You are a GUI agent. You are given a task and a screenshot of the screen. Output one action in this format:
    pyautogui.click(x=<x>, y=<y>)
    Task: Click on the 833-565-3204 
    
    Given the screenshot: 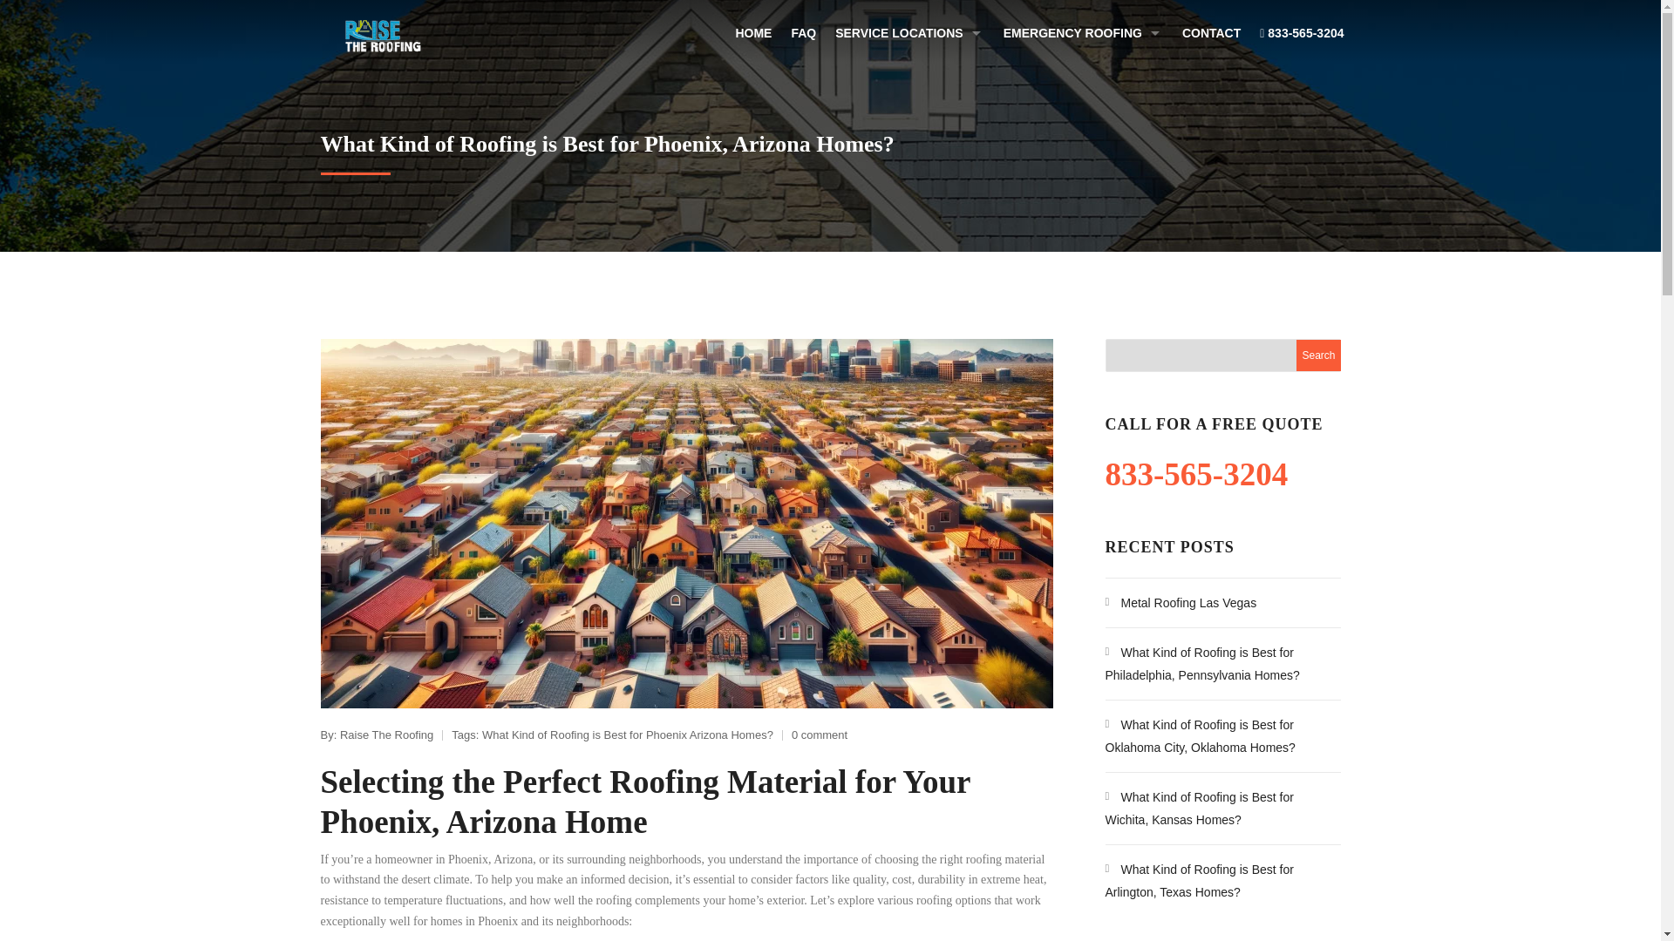 What is the action you would take?
    pyautogui.click(x=1200, y=474)
    